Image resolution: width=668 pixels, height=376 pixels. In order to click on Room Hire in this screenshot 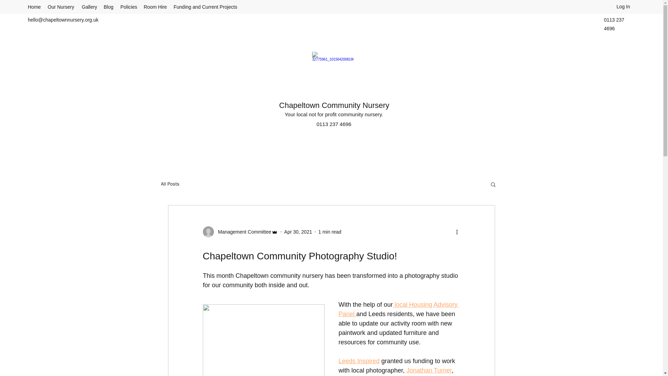, I will do `click(155, 7)`.